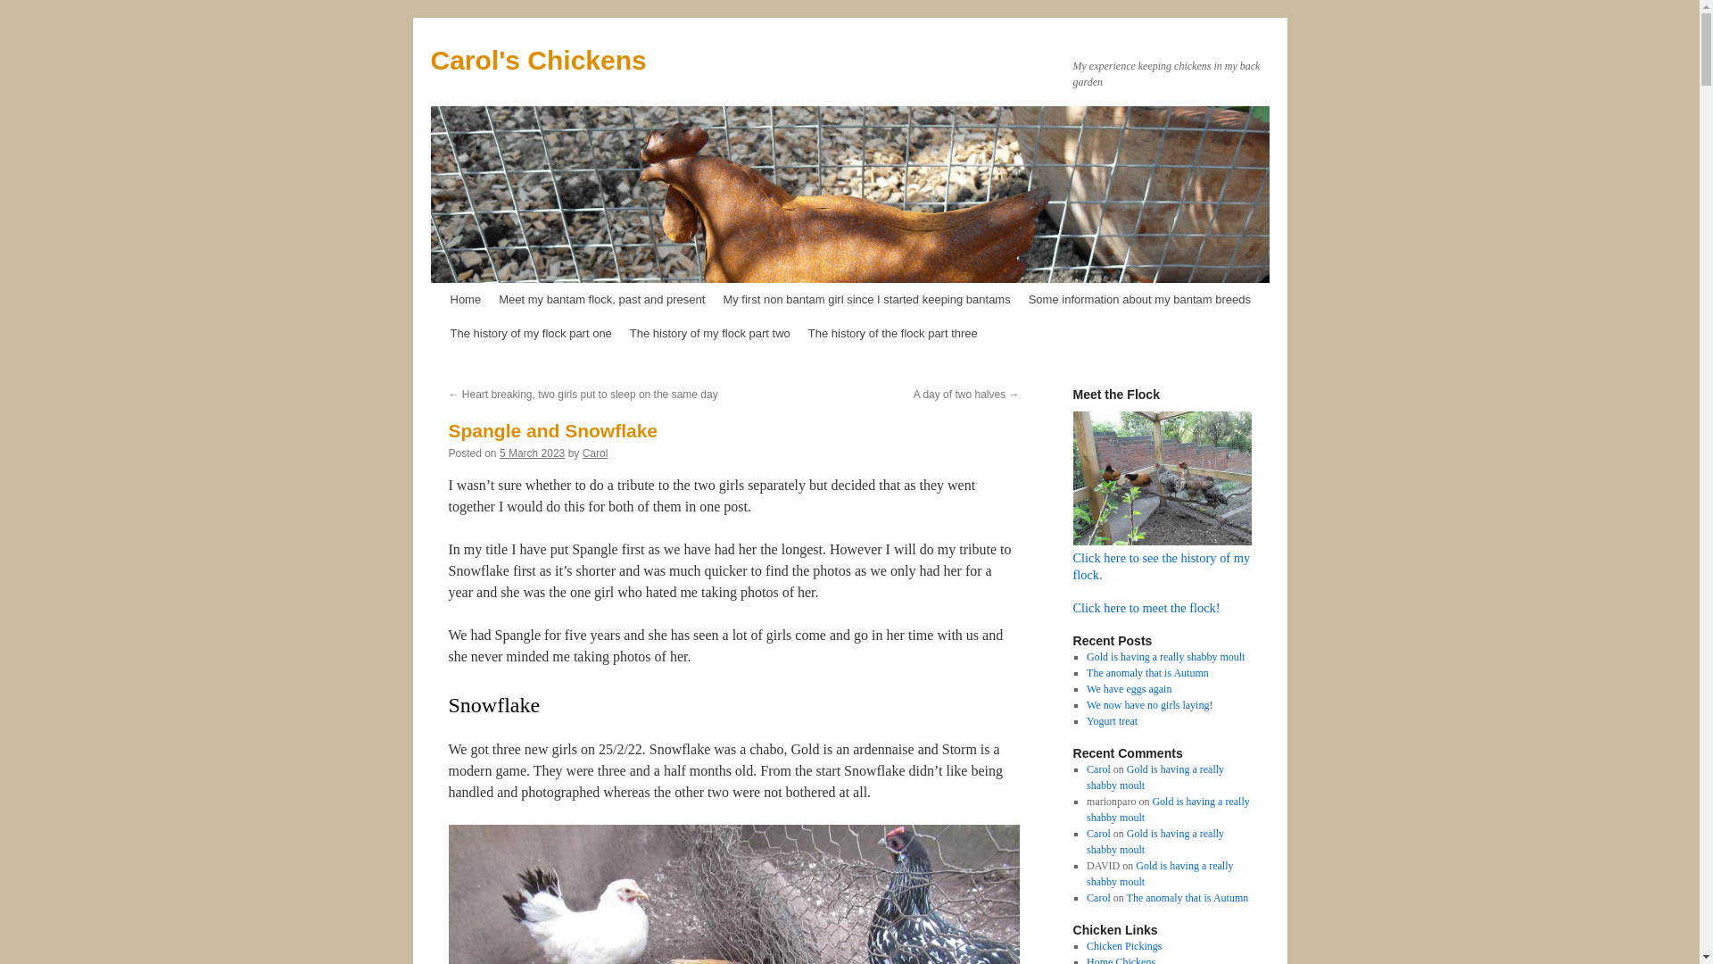 This screenshot has height=964, width=1713. Describe the element at coordinates (594, 453) in the screenshot. I see `View all posts by Carol` at that location.